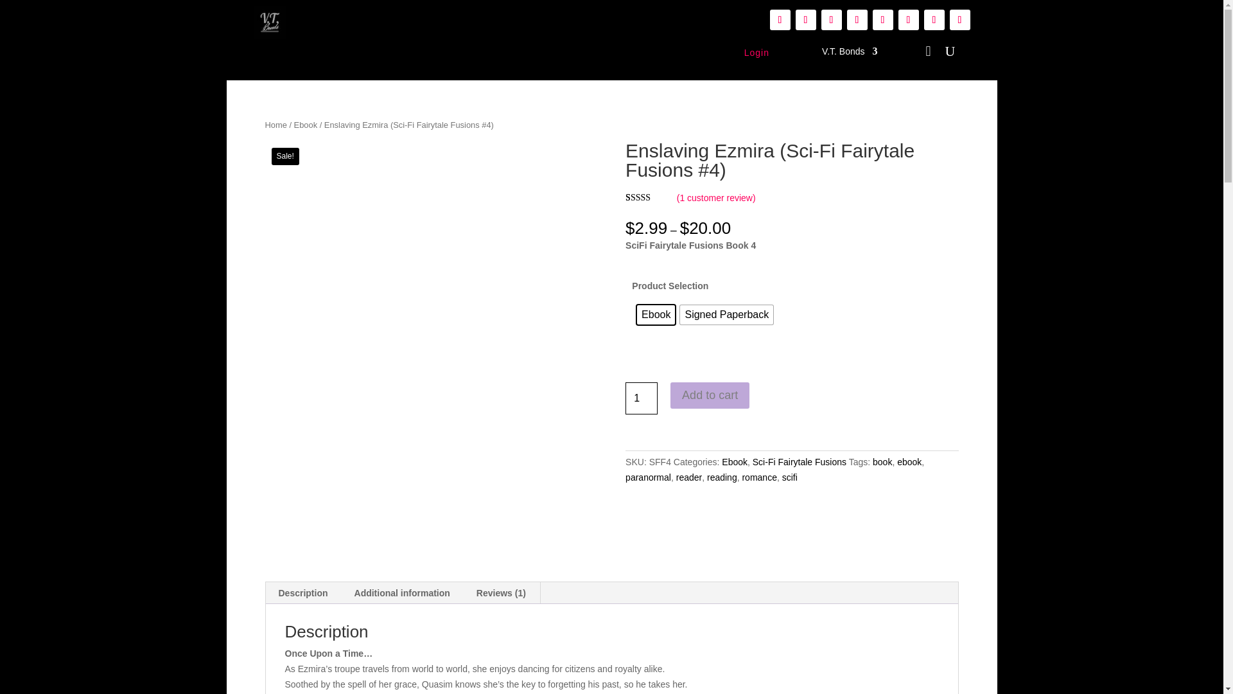  Describe the element at coordinates (641, 398) in the screenshot. I see `1` at that location.